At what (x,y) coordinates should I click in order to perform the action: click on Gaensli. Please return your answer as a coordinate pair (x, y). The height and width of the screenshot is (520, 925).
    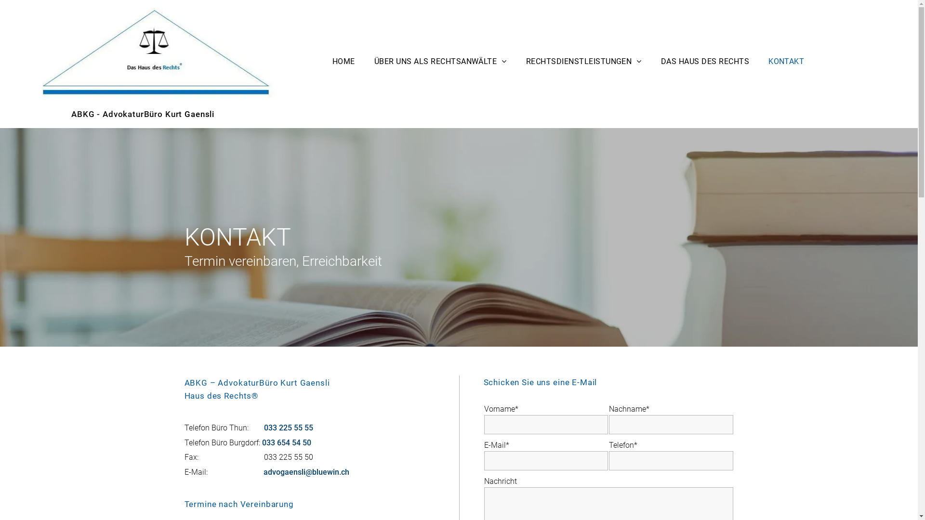
    Looking at the image, I should click on (199, 114).